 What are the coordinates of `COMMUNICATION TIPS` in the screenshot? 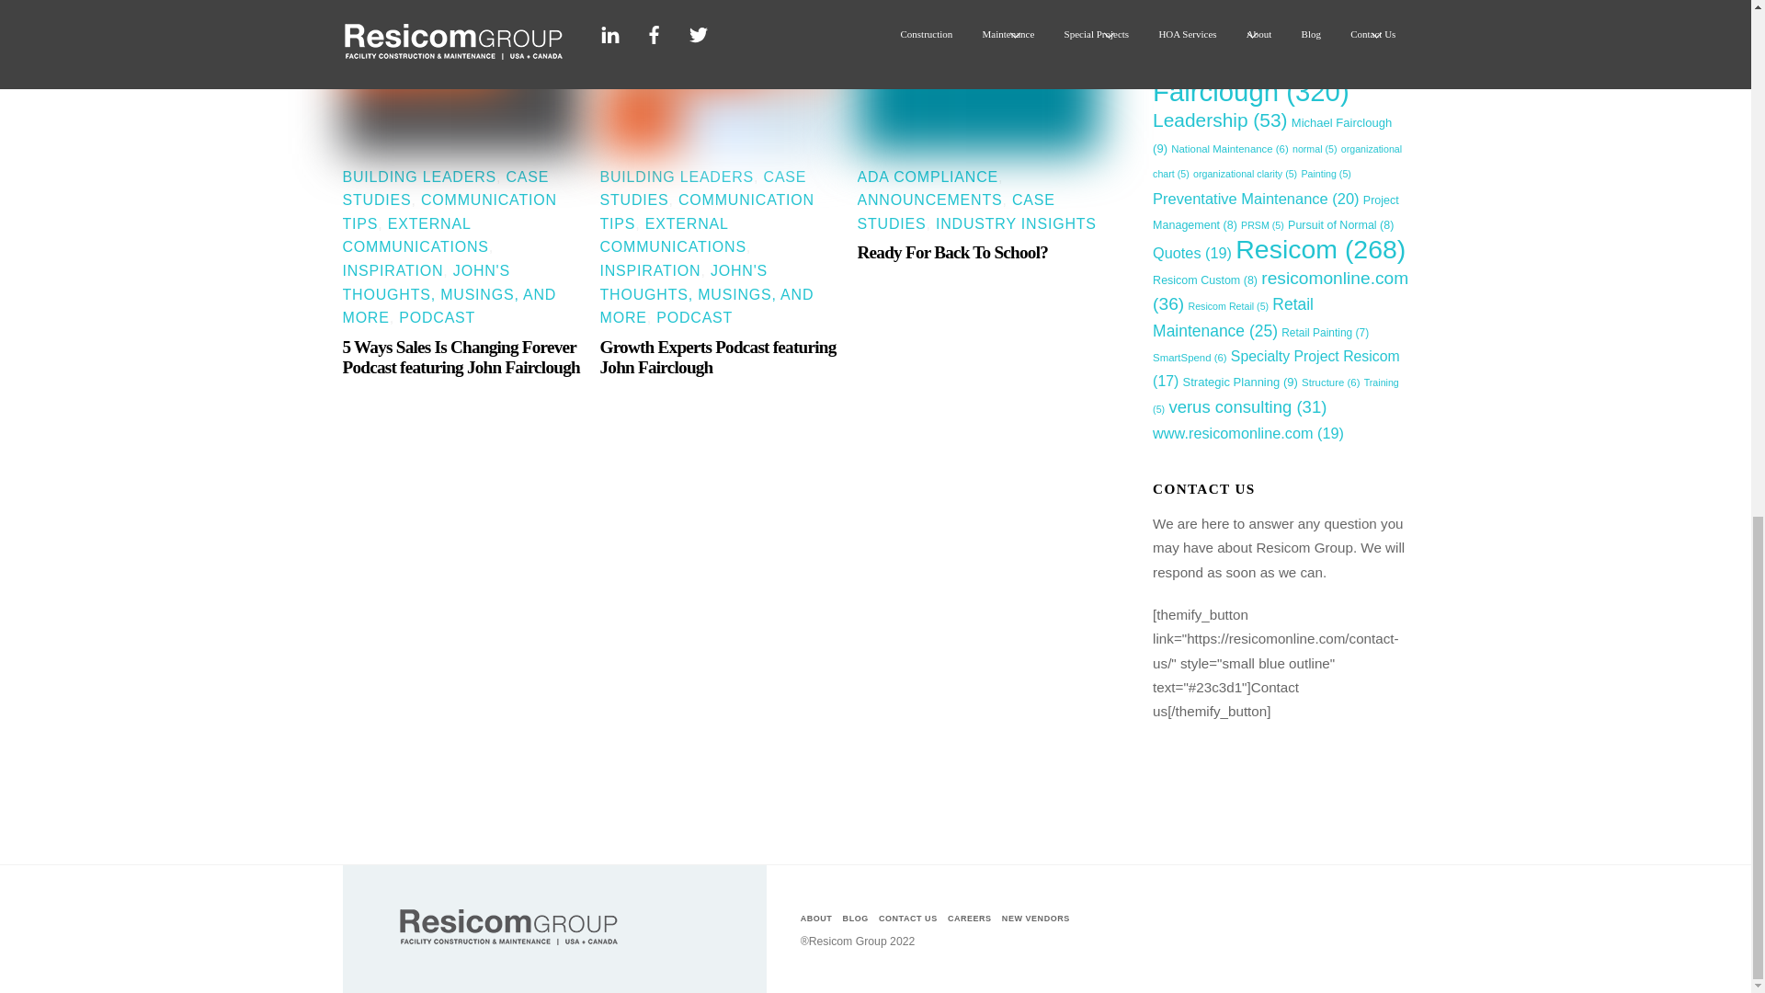 It's located at (449, 211).